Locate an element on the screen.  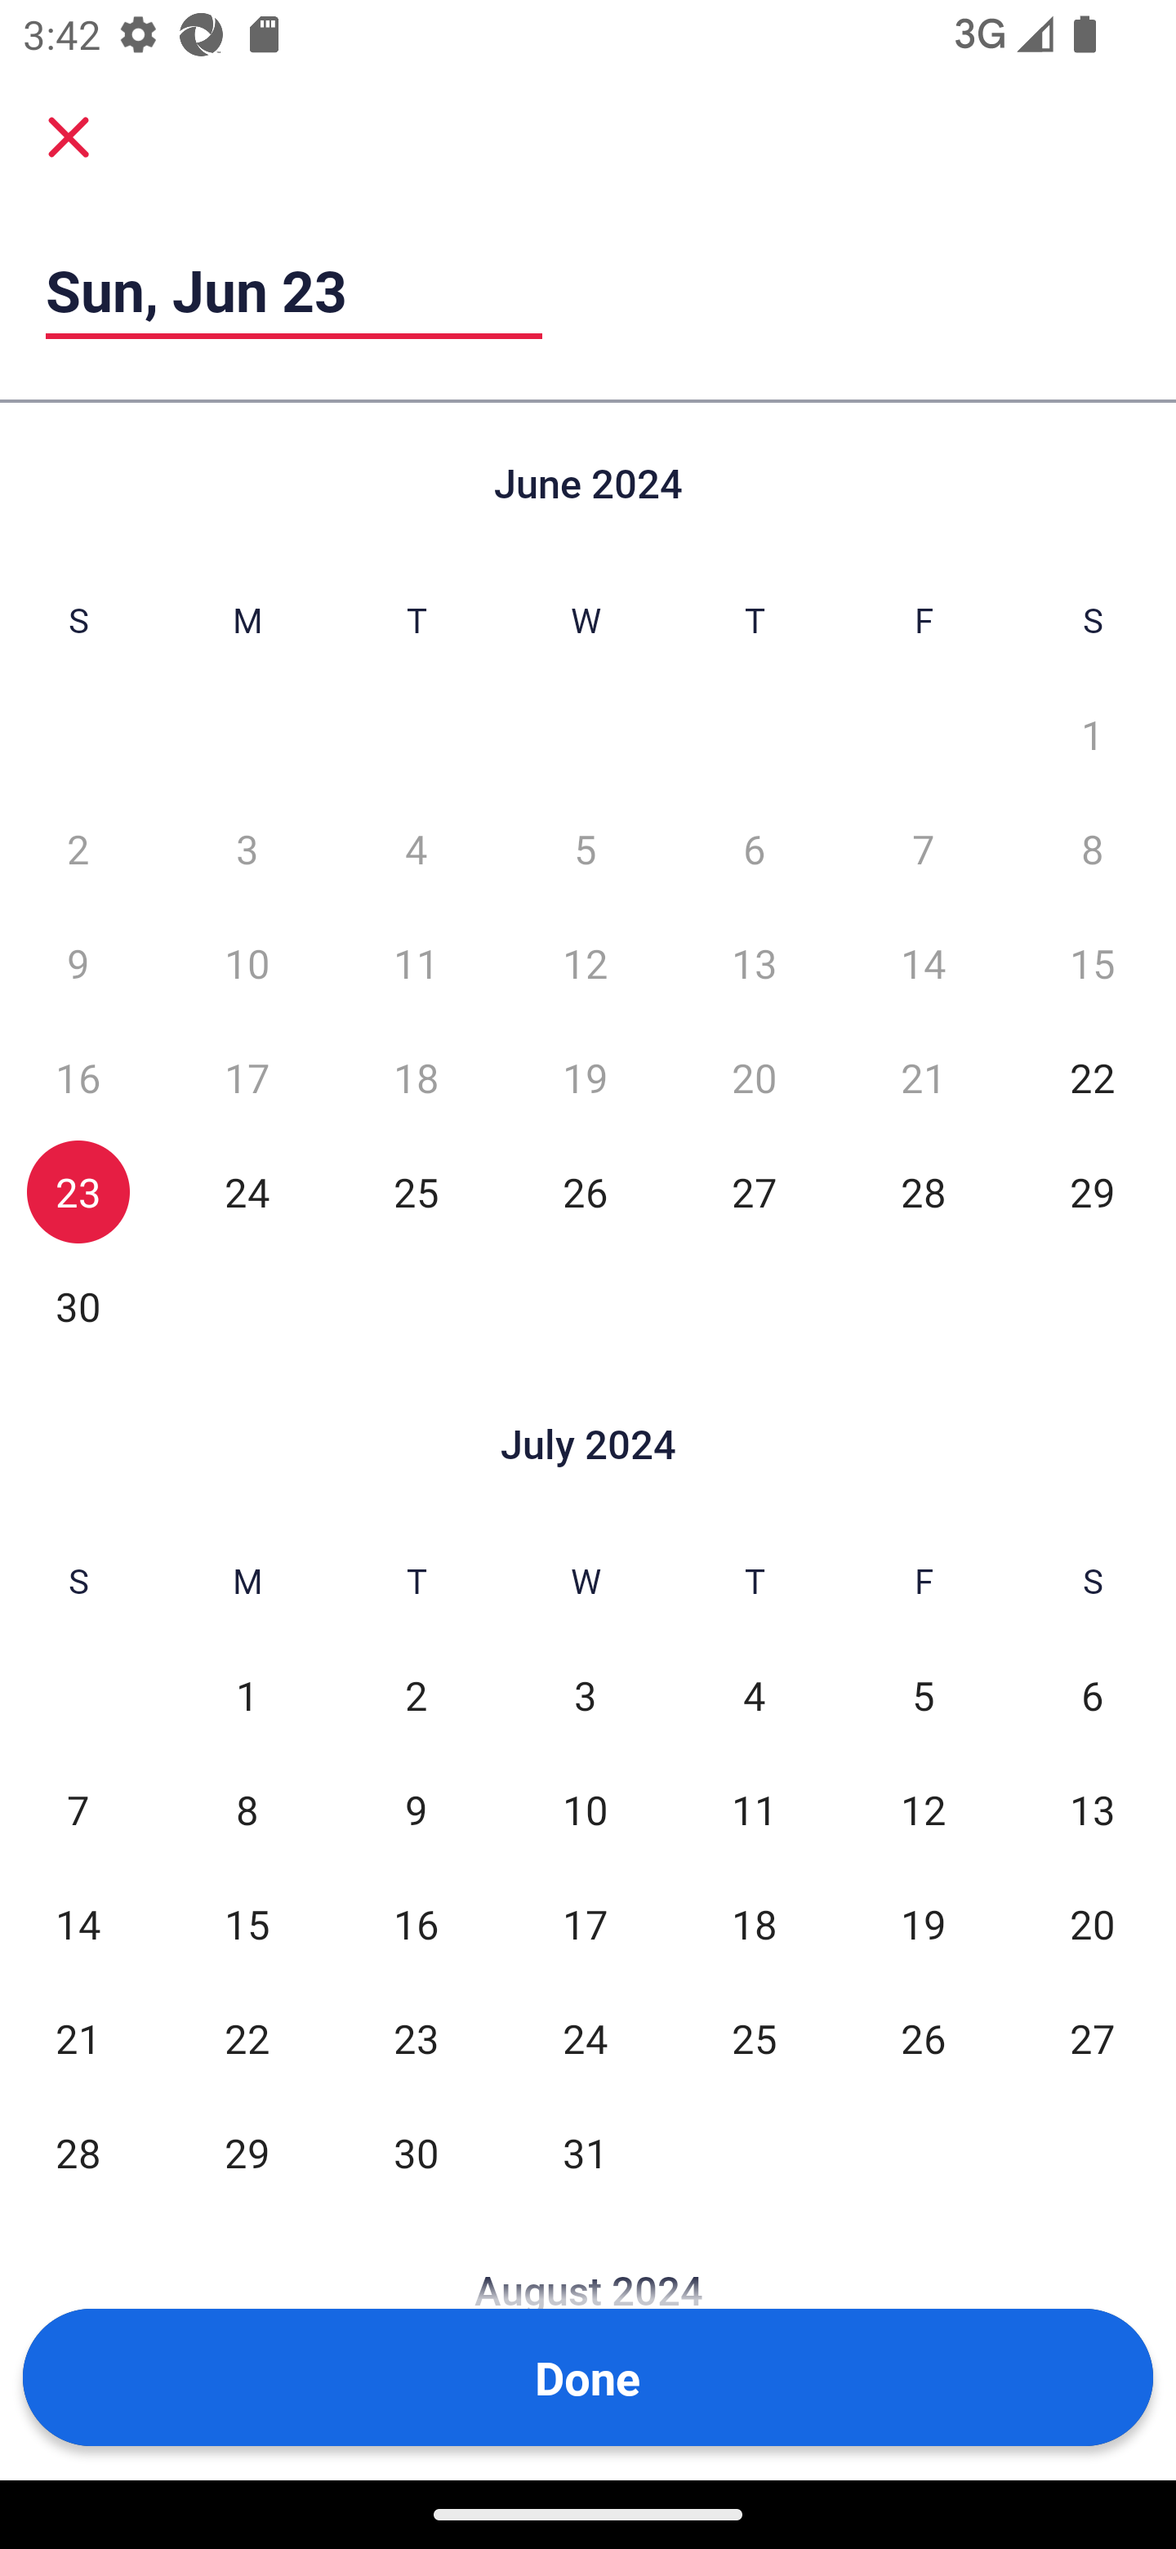
9 Tue, Jul 9, Not Selected is located at coordinates (416, 1809).